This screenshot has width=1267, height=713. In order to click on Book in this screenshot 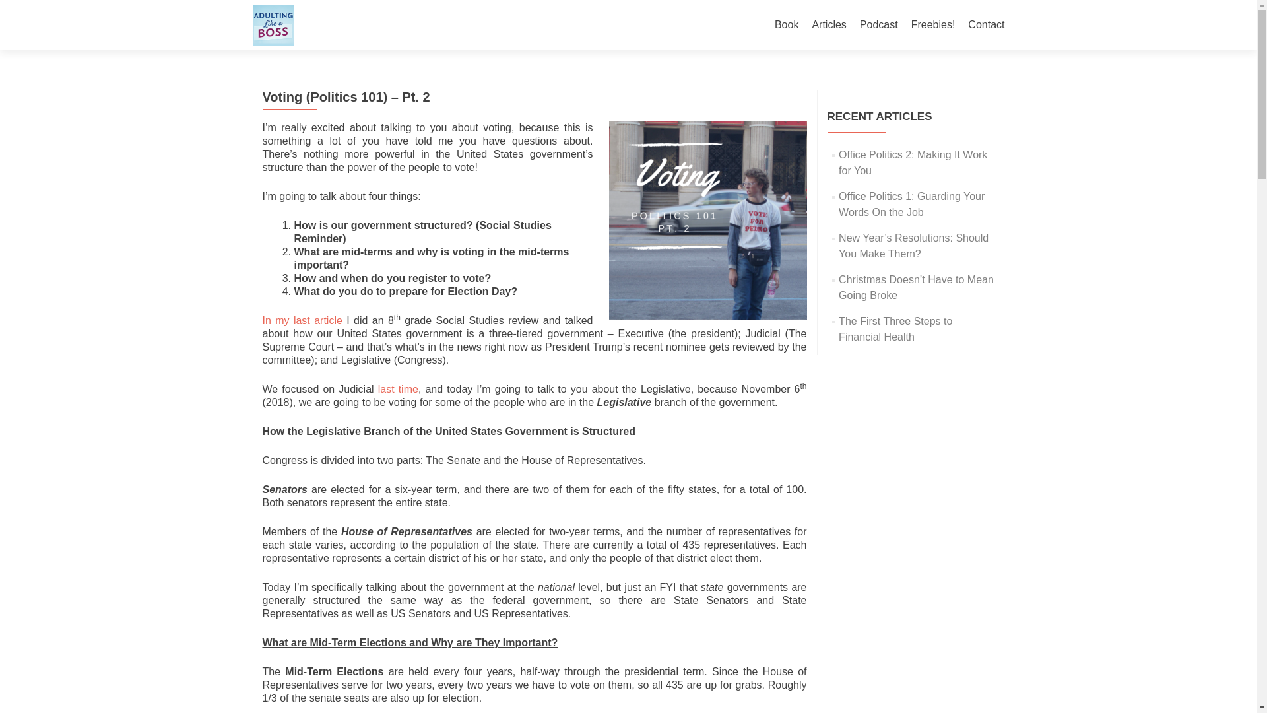, I will do `click(786, 25)`.